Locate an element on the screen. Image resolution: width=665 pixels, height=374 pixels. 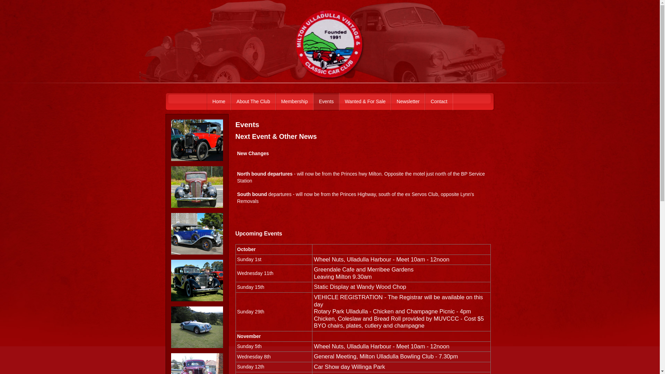
Wanted & For Sale is located at coordinates (365, 102).